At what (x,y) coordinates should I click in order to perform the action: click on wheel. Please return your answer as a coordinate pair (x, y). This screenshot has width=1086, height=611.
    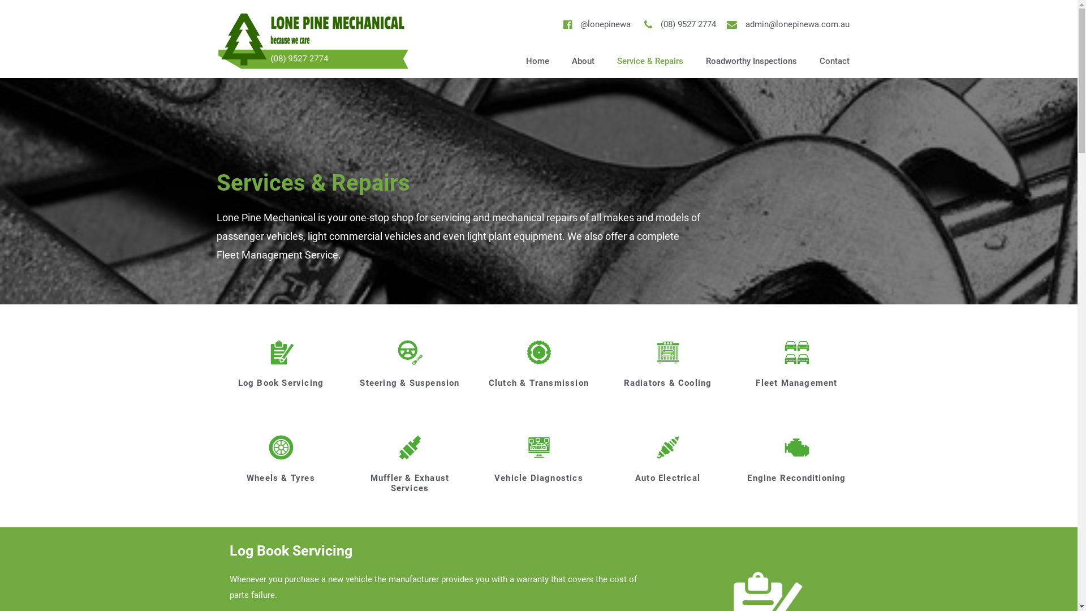
    Looking at the image, I should click on (281, 448).